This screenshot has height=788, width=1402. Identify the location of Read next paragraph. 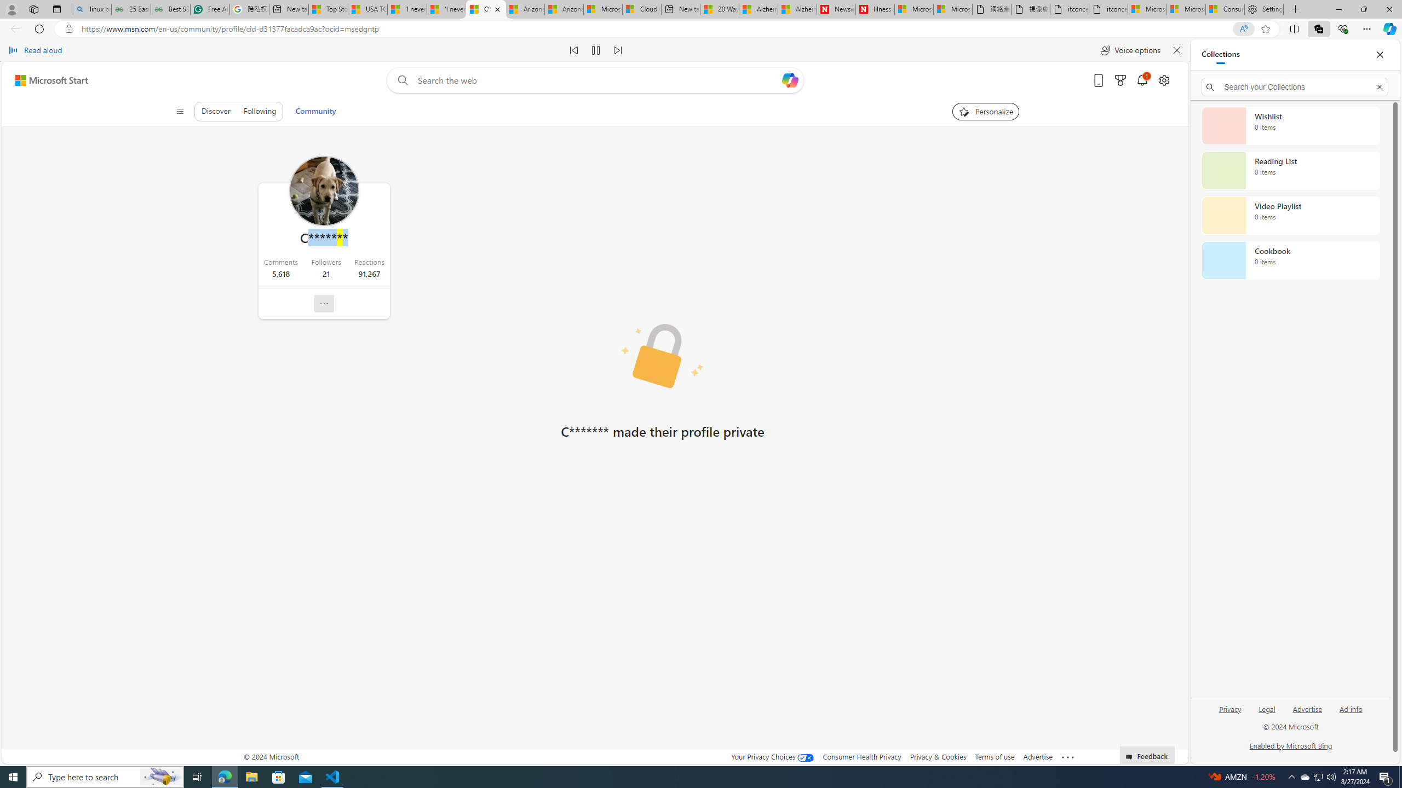
(618, 50).